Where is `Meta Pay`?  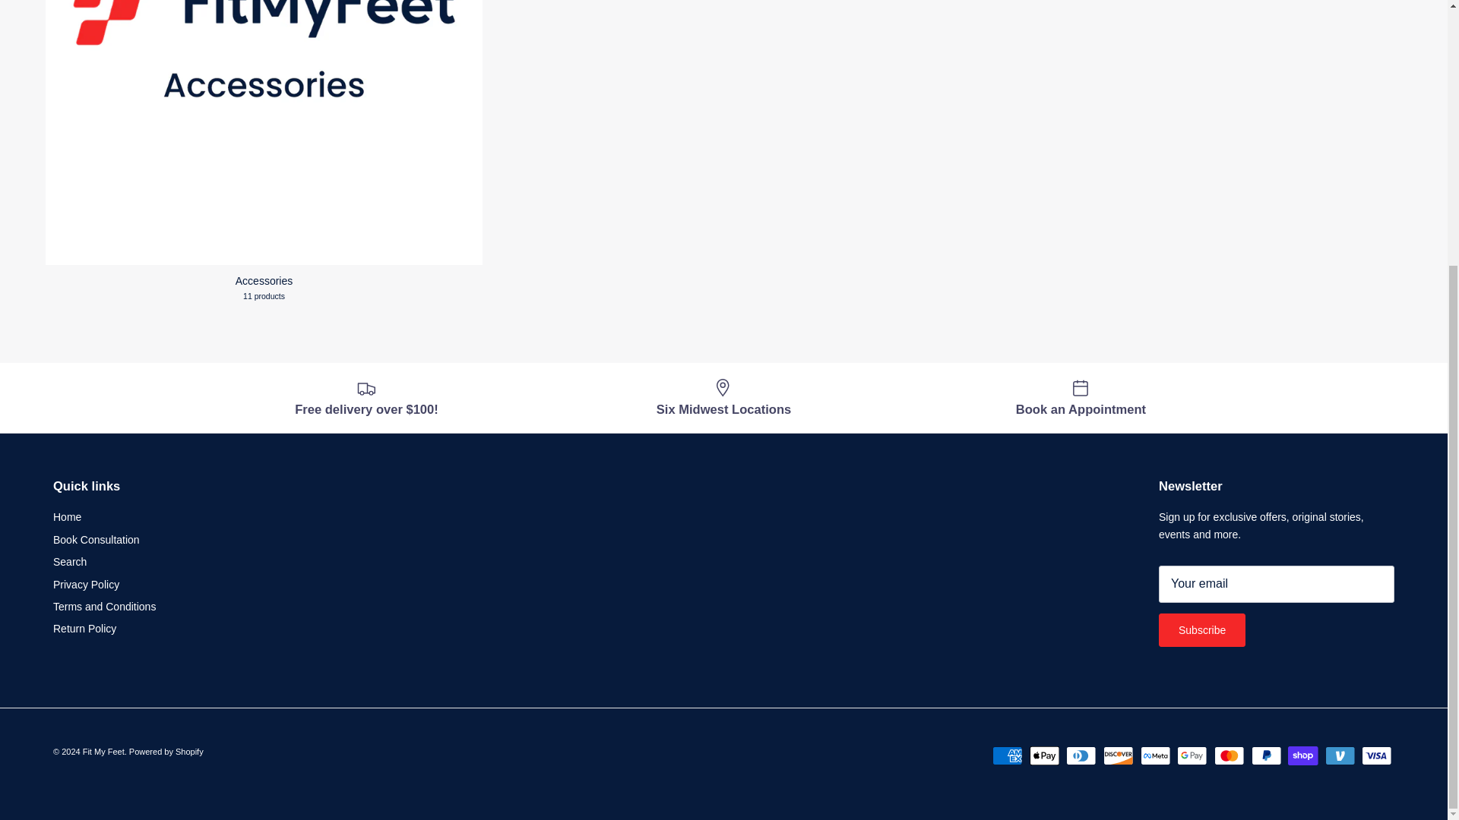
Meta Pay is located at coordinates (1155, 755).